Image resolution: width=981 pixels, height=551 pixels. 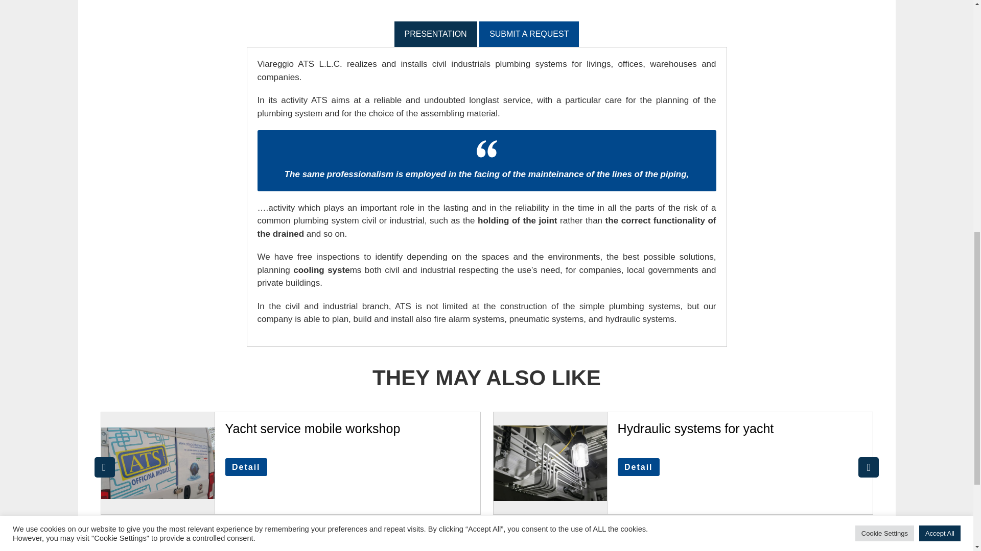 I want to click on Hydraulic systems for yacht, so click(x=696, y=429).